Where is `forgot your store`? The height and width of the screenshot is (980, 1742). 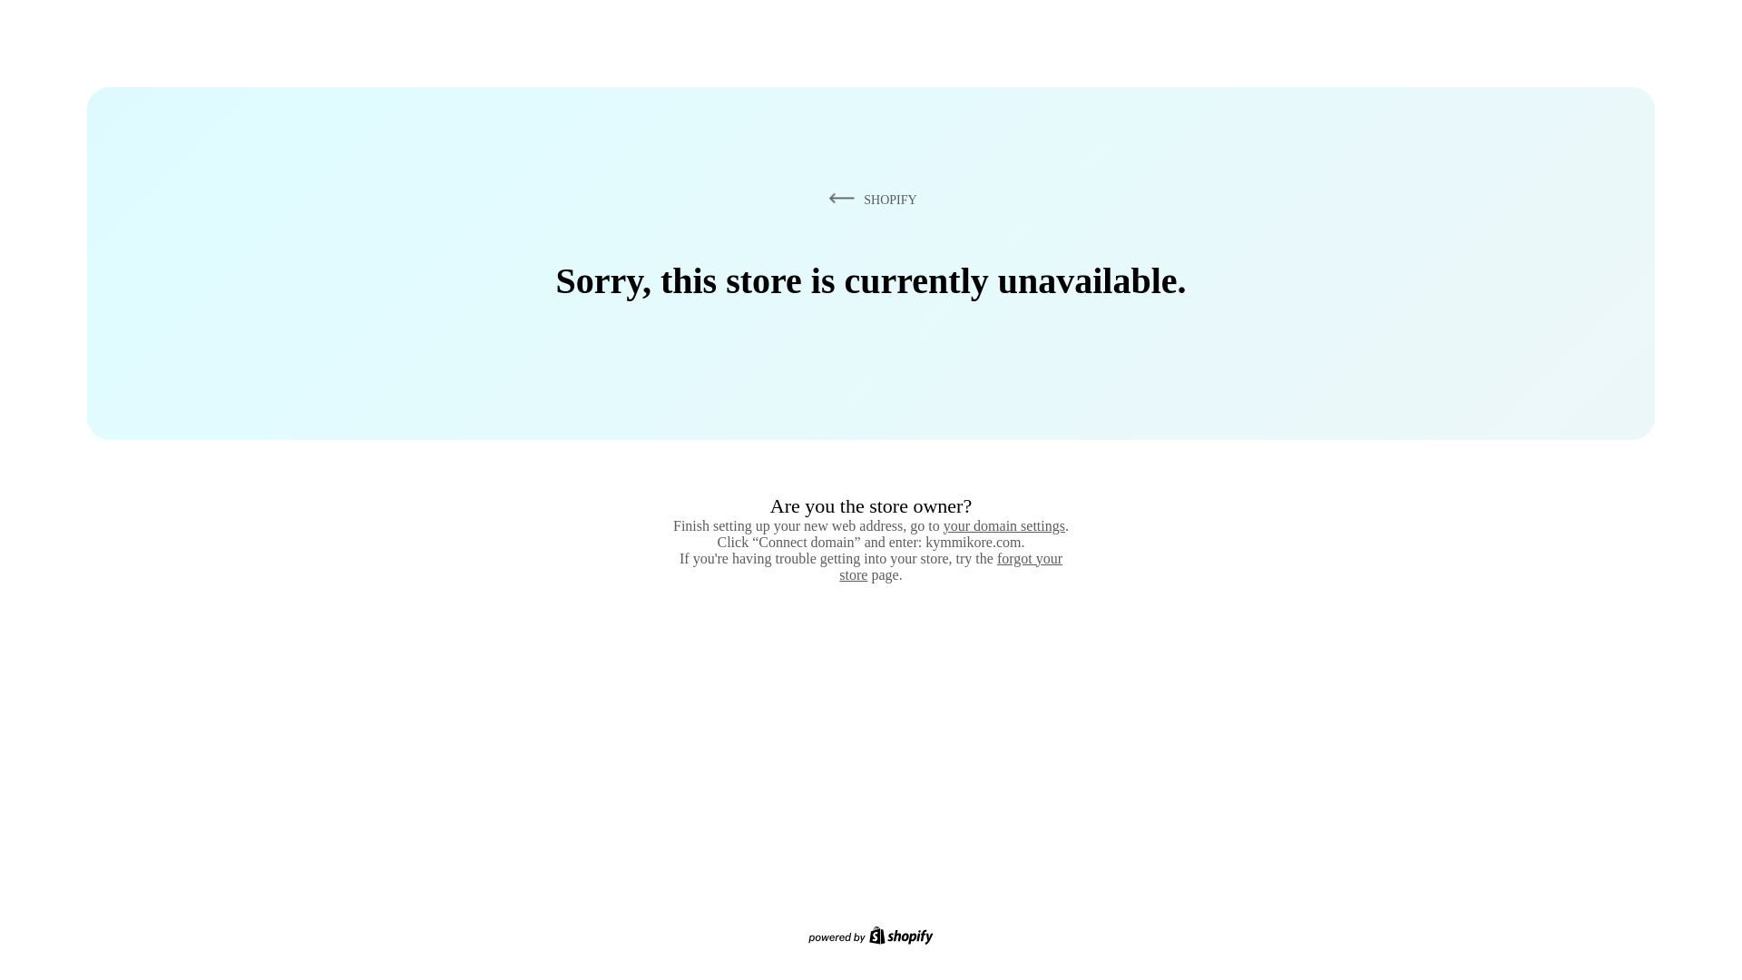 forgot your store is located at coordinates (951, 566).